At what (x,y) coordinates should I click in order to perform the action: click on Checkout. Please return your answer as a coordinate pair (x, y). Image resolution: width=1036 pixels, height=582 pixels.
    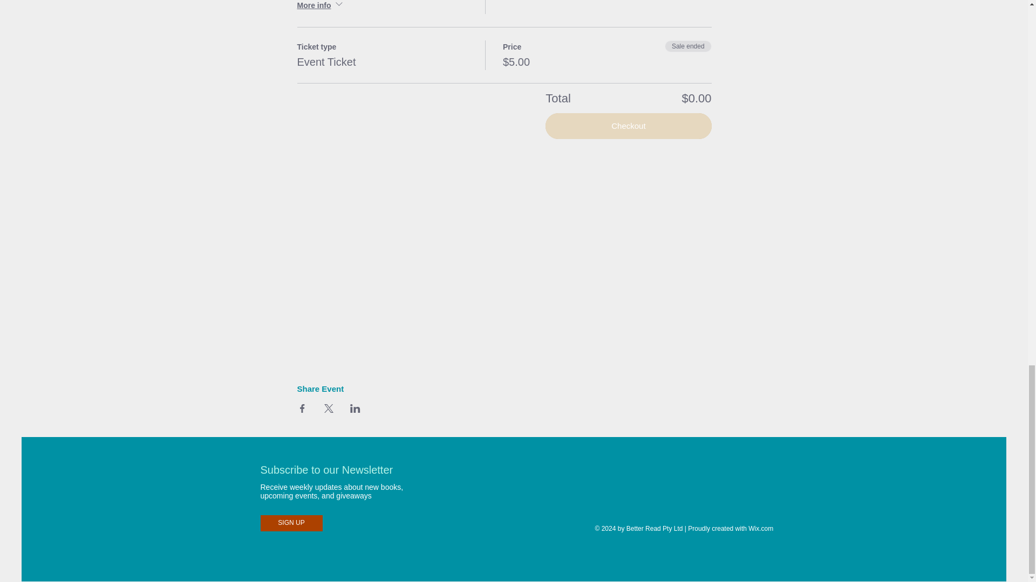
    Looking at the image, I should click on (628, 126).